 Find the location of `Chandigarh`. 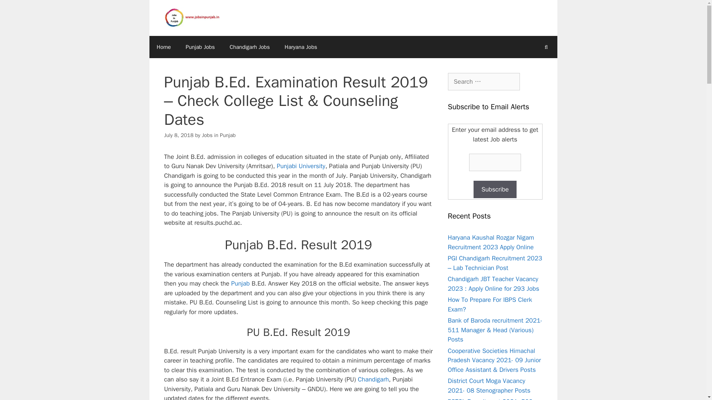

Chandigarh is located at coordinates (373, 379).